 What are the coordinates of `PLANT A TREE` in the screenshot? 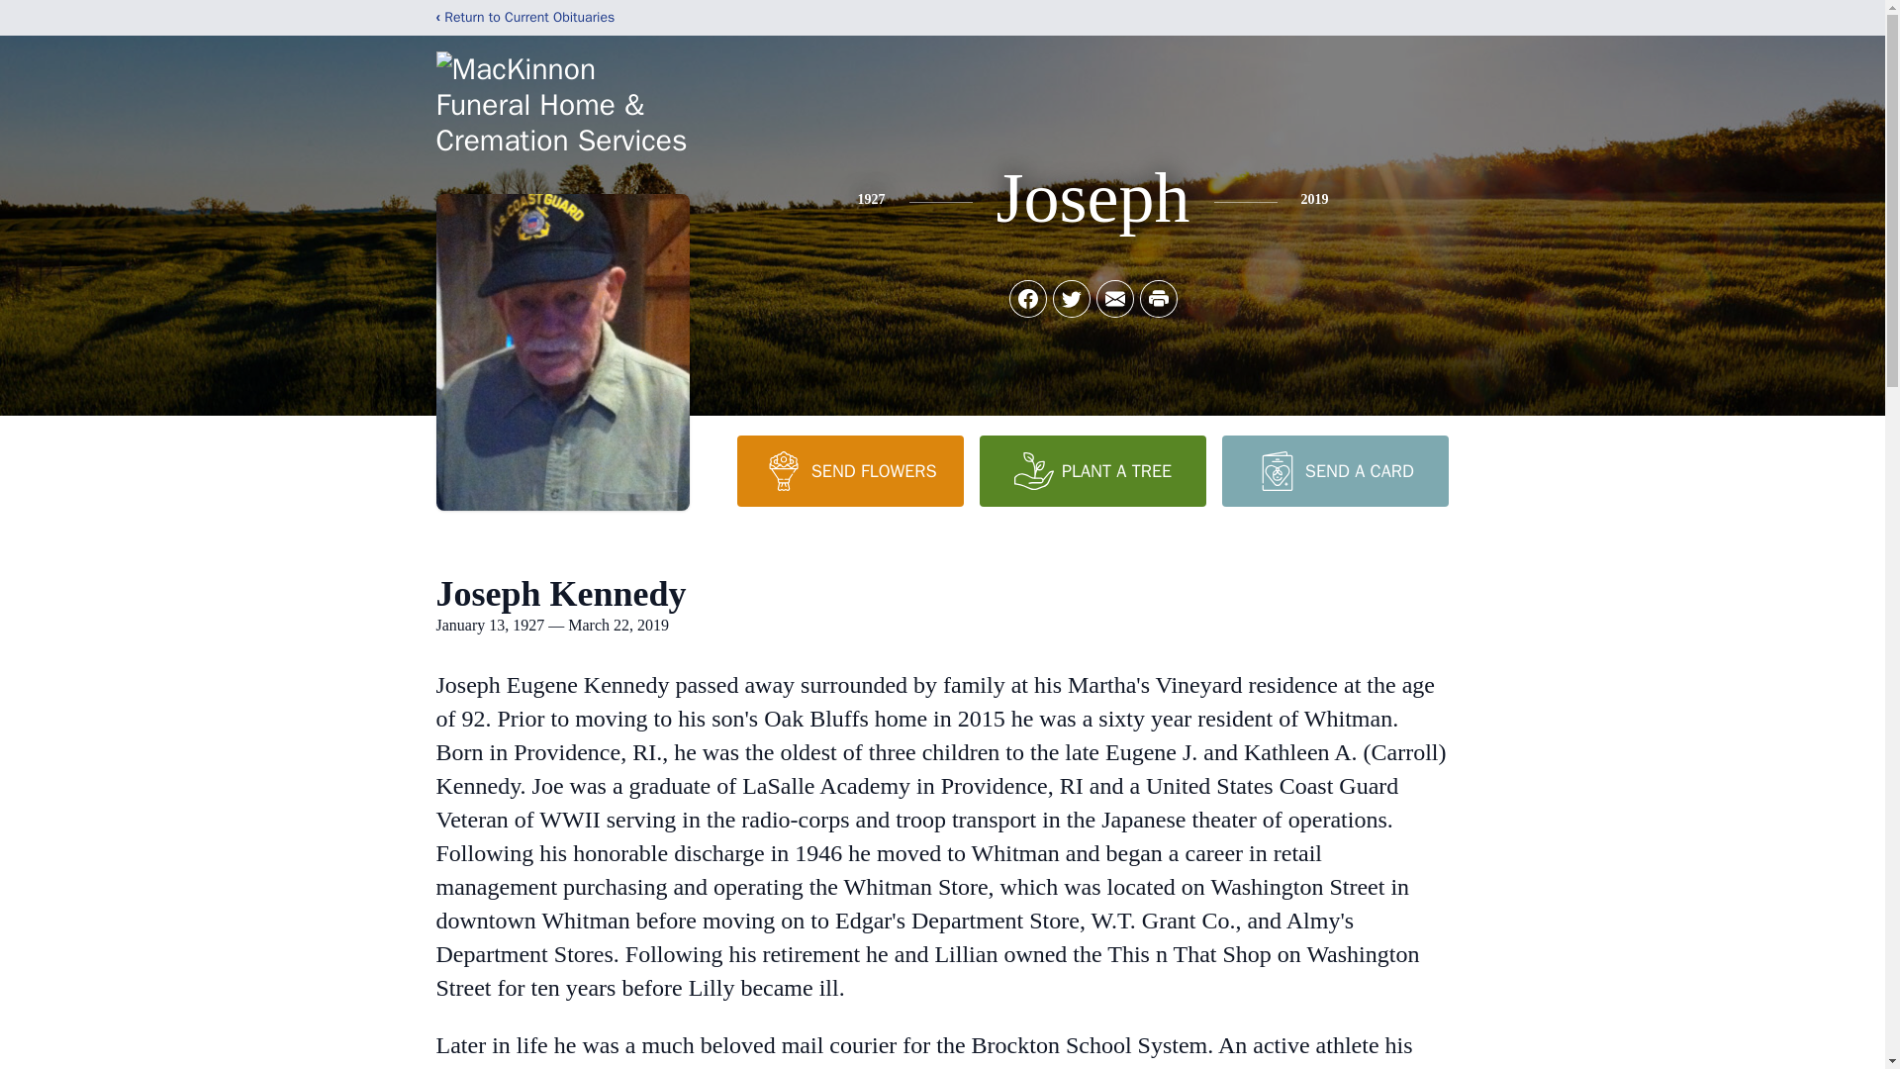 It's located at (1092, 470).